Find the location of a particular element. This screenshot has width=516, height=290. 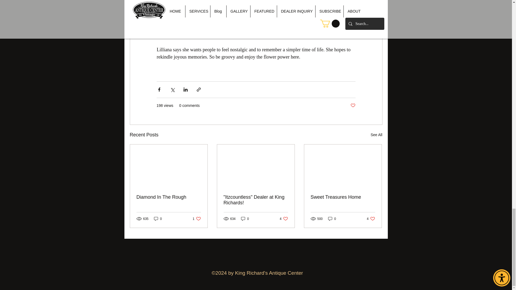

Sweet Treasures Home is located at coordinates (353, 106).